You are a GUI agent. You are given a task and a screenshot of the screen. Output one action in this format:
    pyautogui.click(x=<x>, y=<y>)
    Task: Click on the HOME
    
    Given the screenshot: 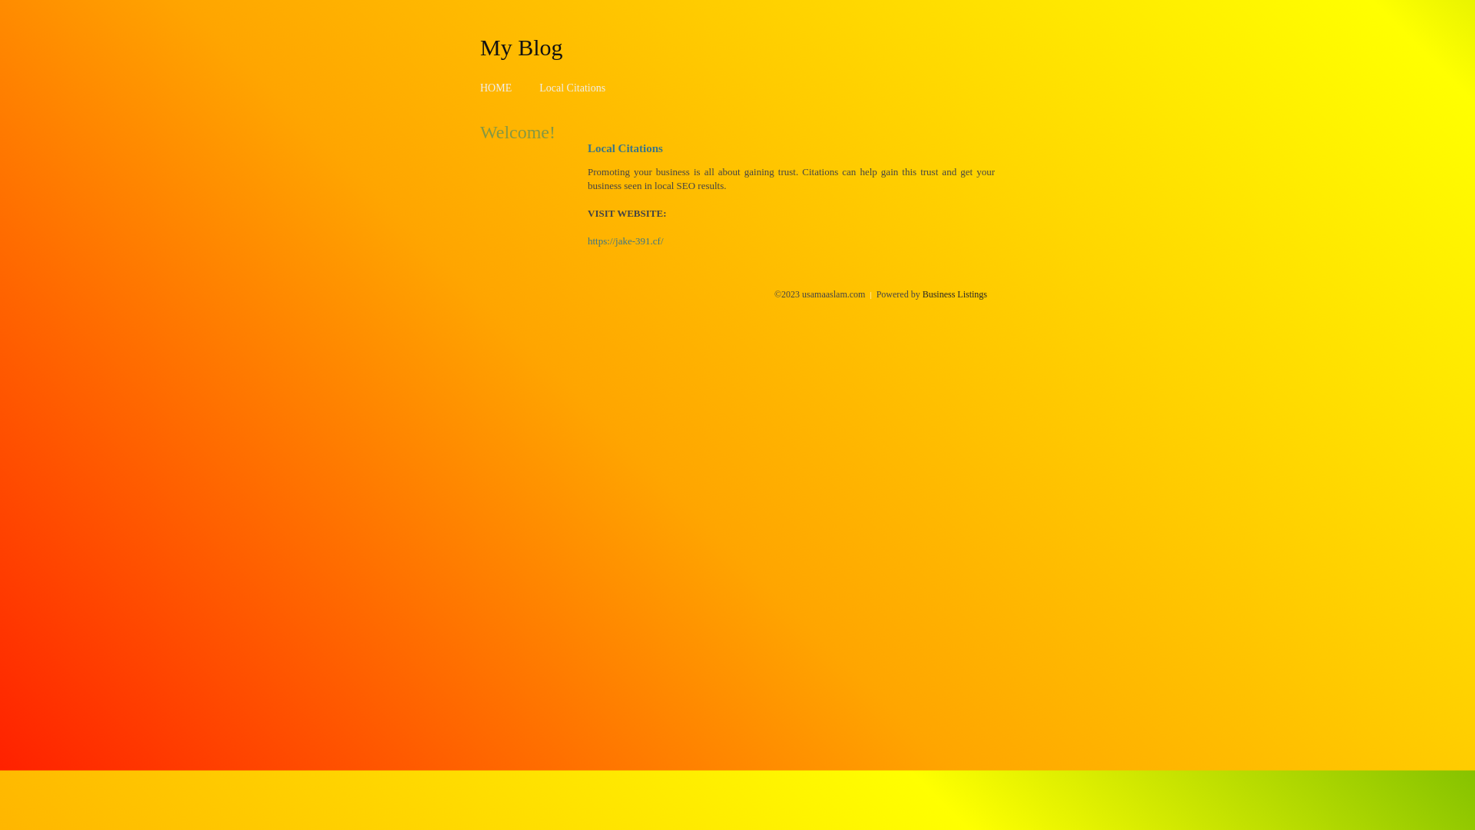 What is the action you would take?
    pyautogui.click(x=496, y=88)
    